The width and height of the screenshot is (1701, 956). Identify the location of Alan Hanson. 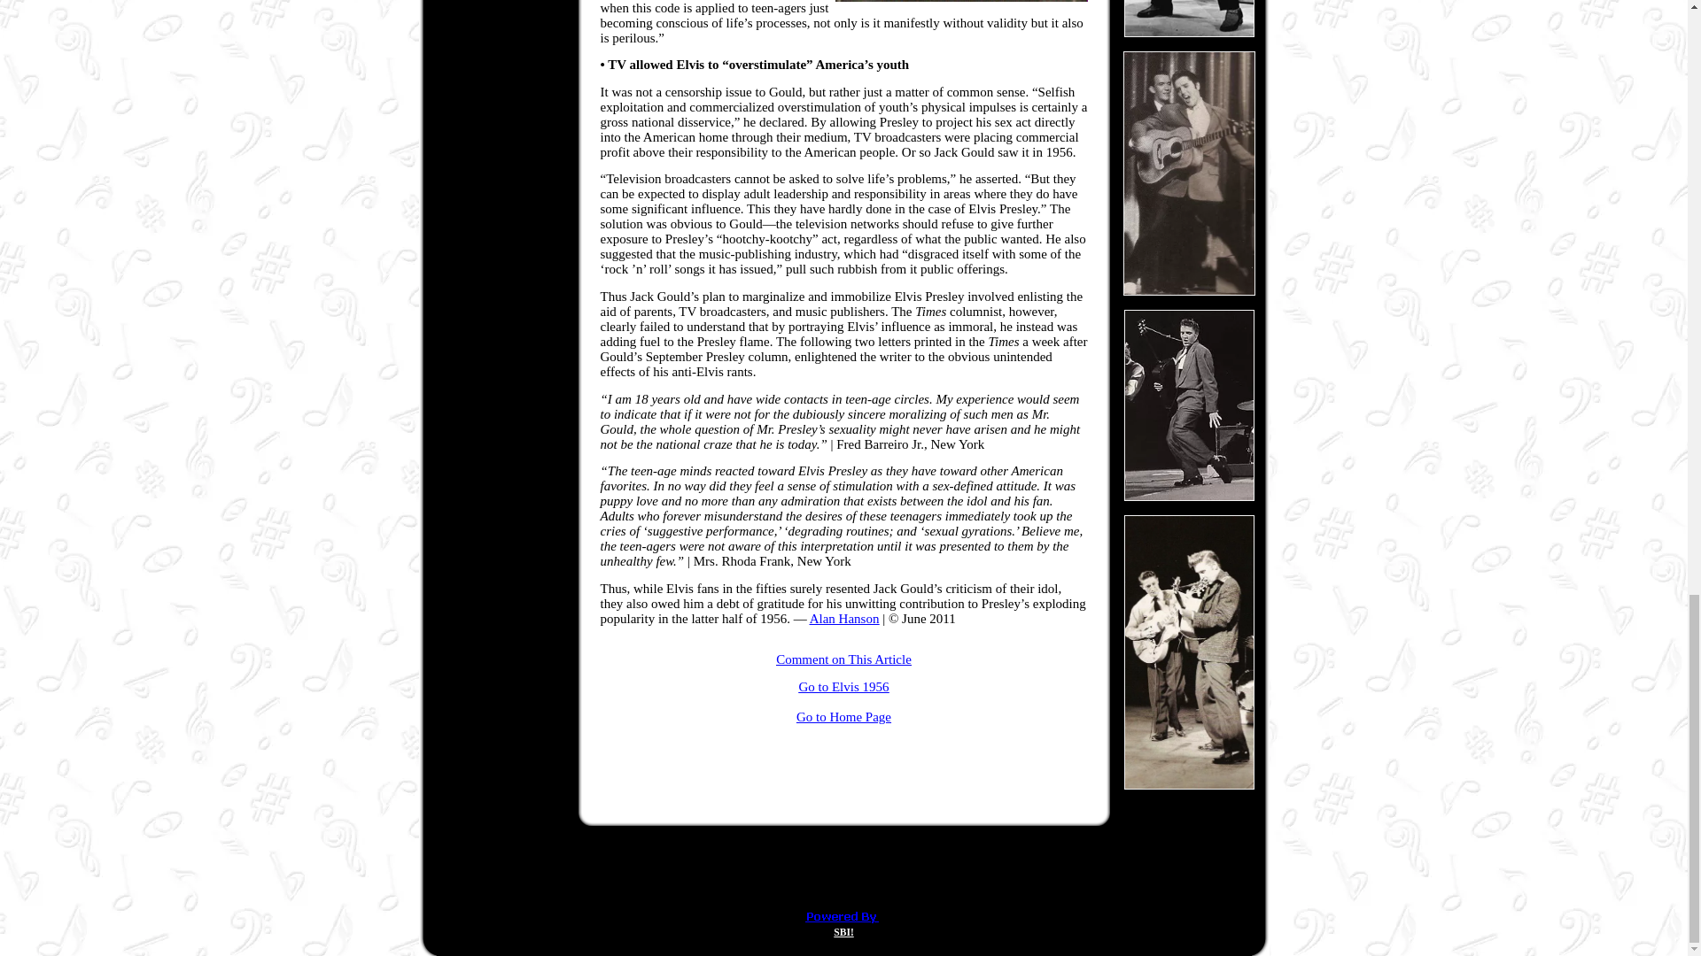
(843, 620).